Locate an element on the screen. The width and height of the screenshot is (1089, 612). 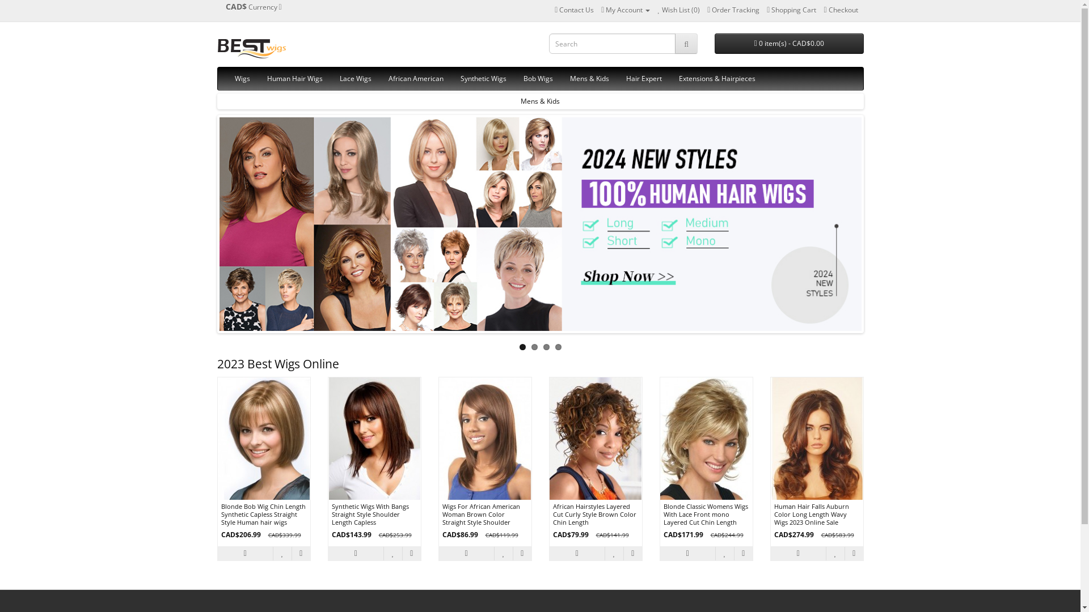
Straight Human Hair Wigs is located at coordinates (540, 101).